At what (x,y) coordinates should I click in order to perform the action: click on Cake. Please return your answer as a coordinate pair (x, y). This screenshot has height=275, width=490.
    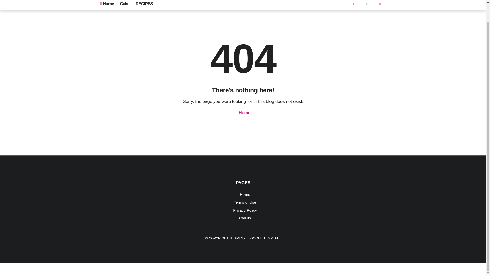
    Looking at the image, I should click on (125, 5).